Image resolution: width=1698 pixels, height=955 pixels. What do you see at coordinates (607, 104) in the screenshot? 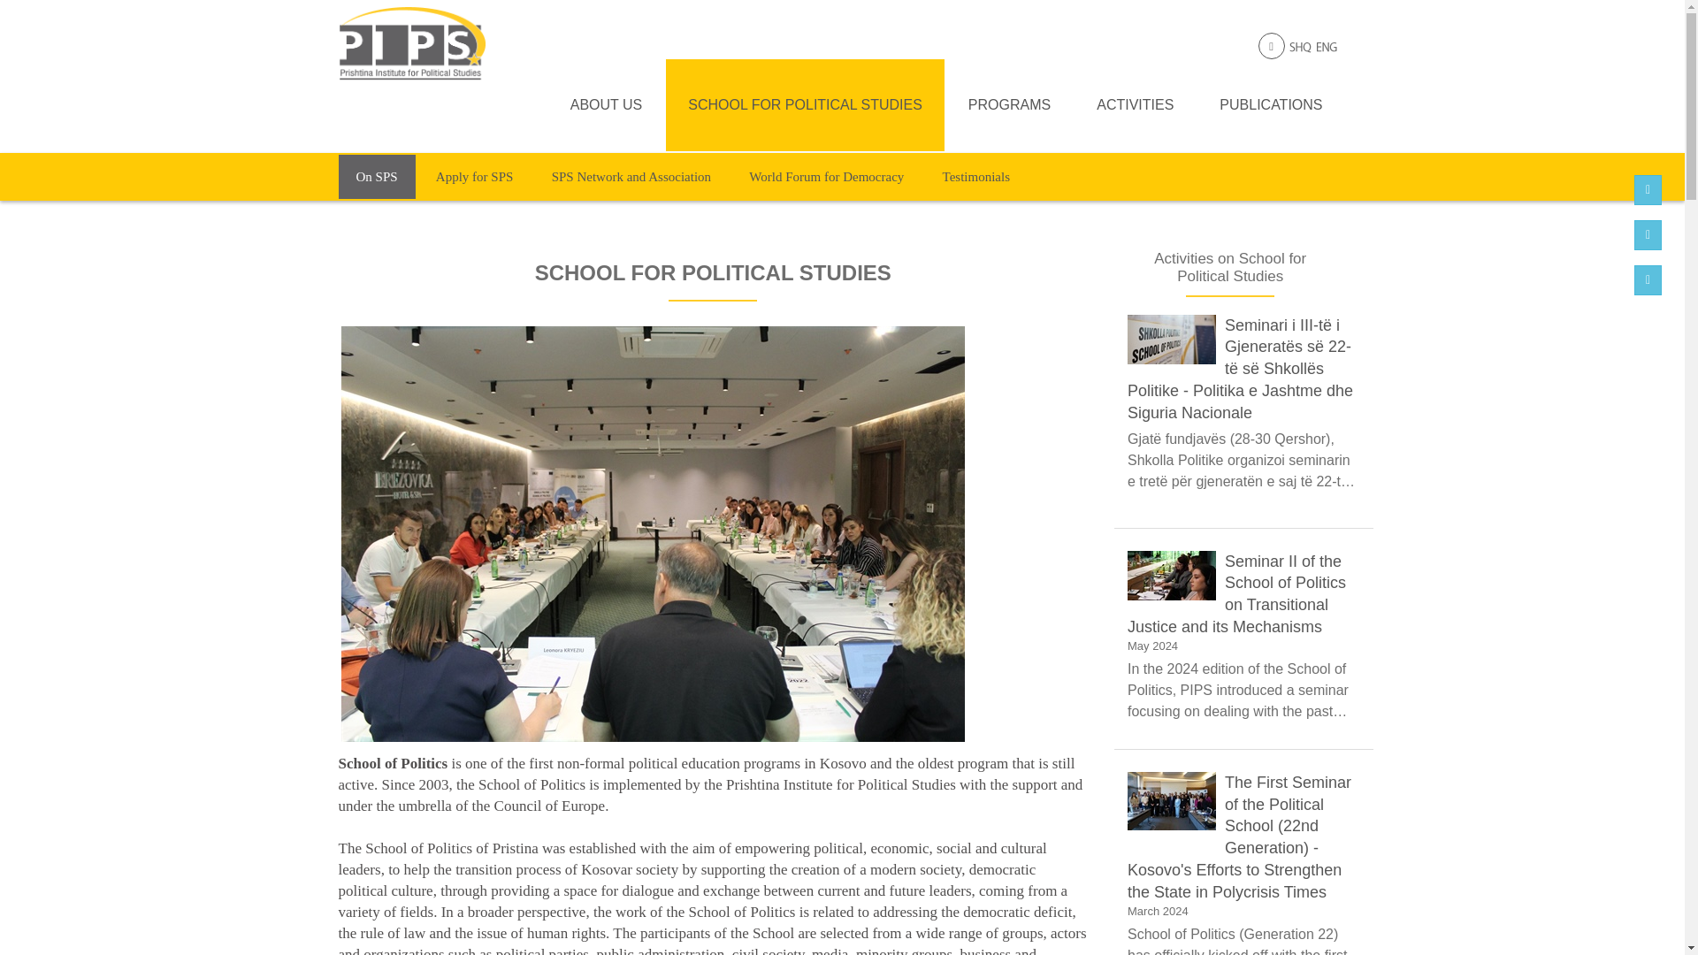
I see `ABOUT US` at bounding box center [607, 104].